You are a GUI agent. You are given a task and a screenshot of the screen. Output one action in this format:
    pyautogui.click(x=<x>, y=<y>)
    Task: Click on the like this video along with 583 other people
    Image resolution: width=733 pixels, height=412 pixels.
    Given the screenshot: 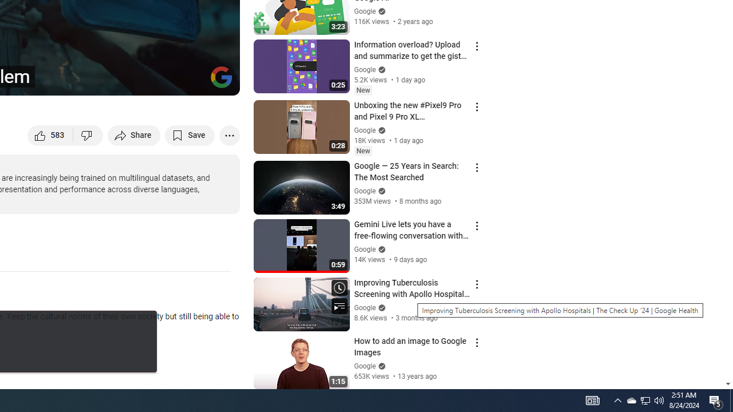 What is the action you would take?
    pyautogui.click(x=50, y=135)
    